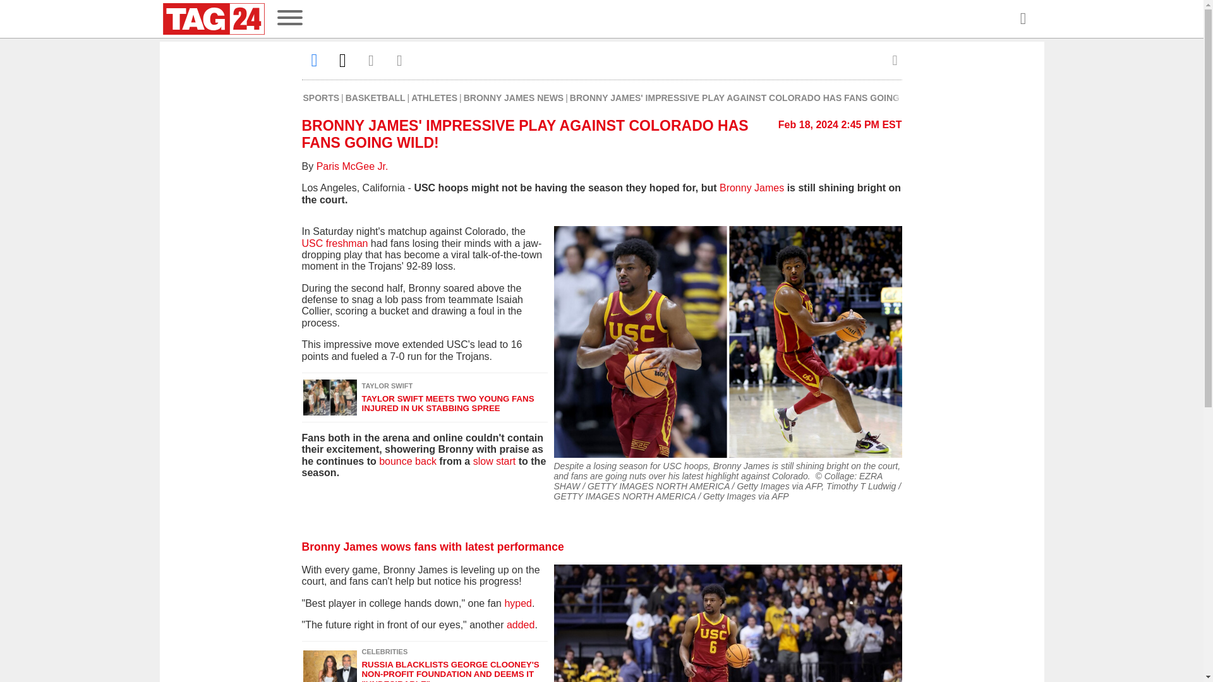  I want to click on SPORTS, so click(321, 97).